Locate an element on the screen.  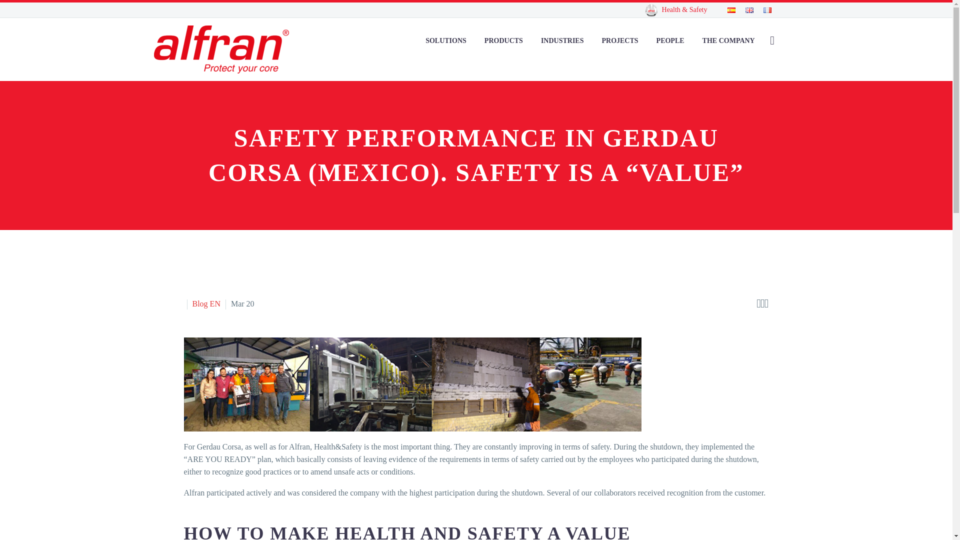
PEOPLE is located at coordinates (670, 40).